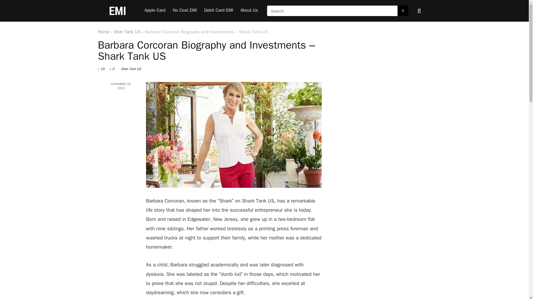  What do you see at coordinates (127, 32) in the screenshot?
I see `Shar Tank US` at bounding box center [127, 32].